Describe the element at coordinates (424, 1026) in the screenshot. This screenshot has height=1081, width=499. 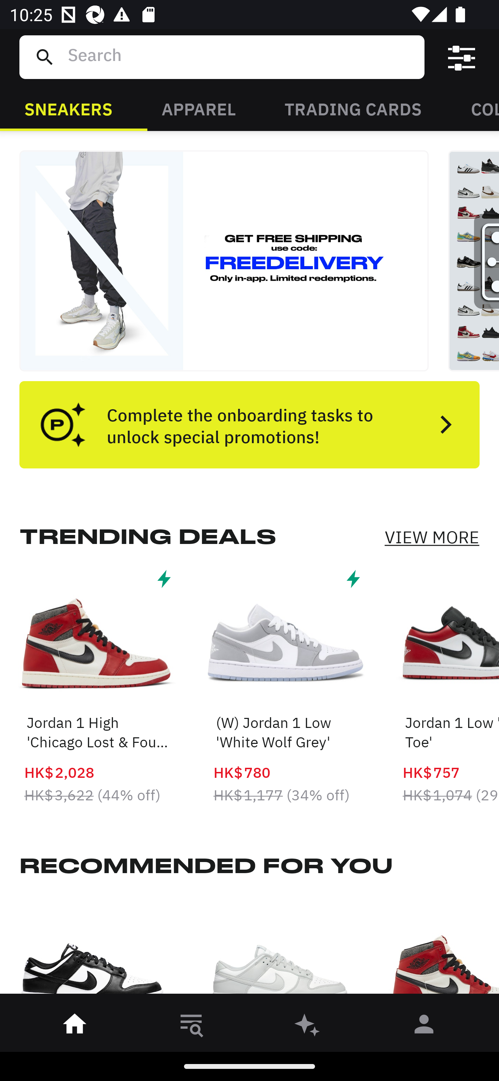
I see `󰀄` at that location.